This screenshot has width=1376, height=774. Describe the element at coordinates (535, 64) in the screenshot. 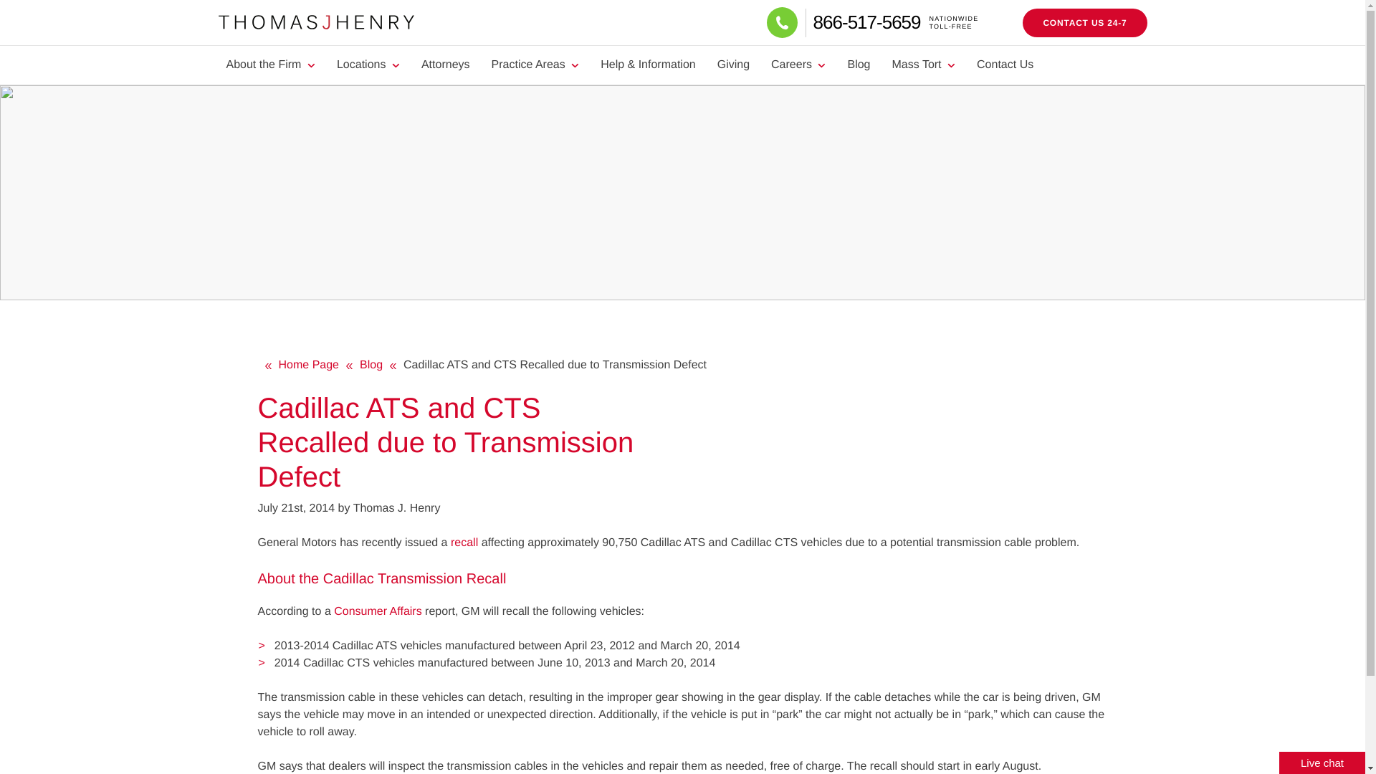

I see `Practice Areas` at that location.